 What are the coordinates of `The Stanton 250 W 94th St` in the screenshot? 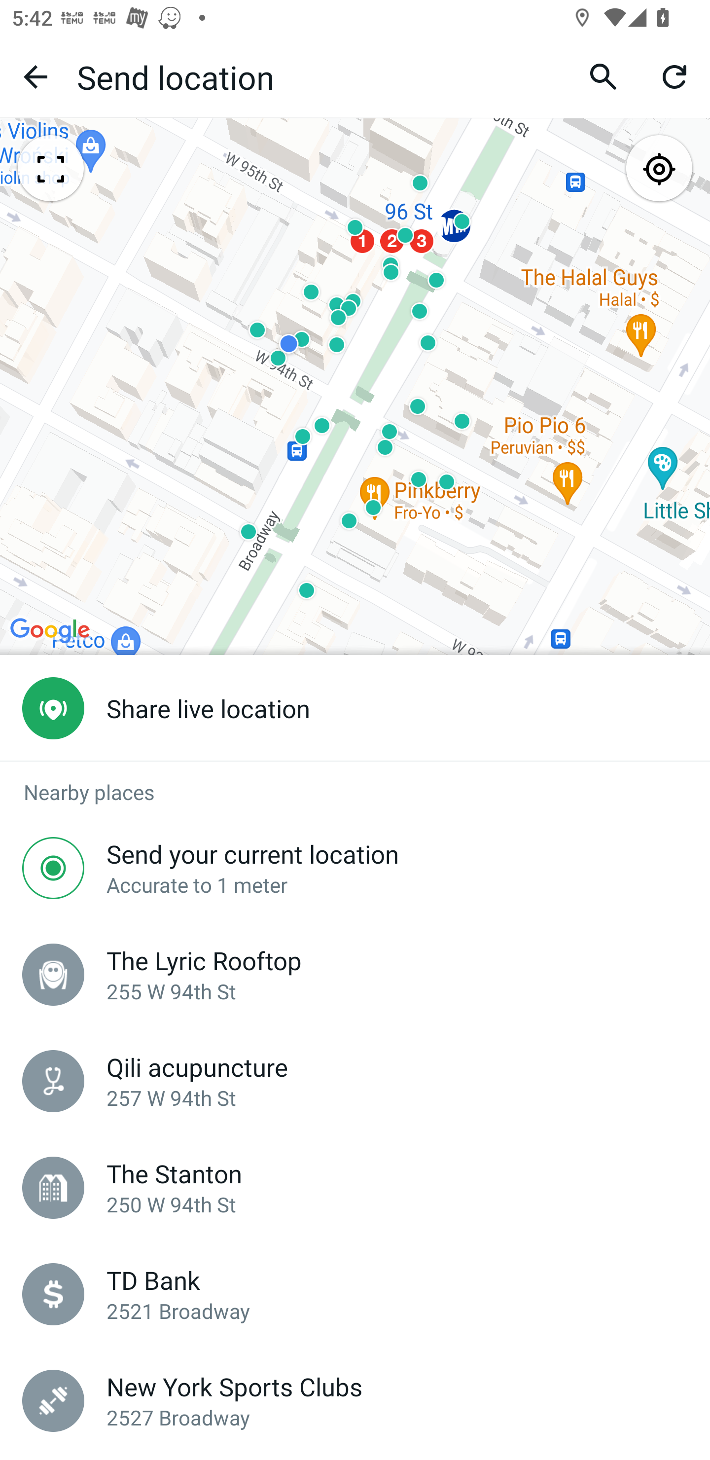 It's located at (355, 1188).